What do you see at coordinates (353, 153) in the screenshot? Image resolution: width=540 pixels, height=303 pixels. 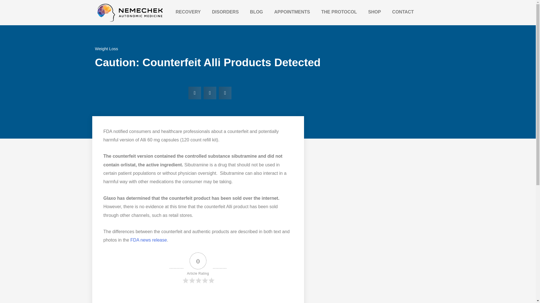 I see `Hindi` at bounding box center [353, 153].